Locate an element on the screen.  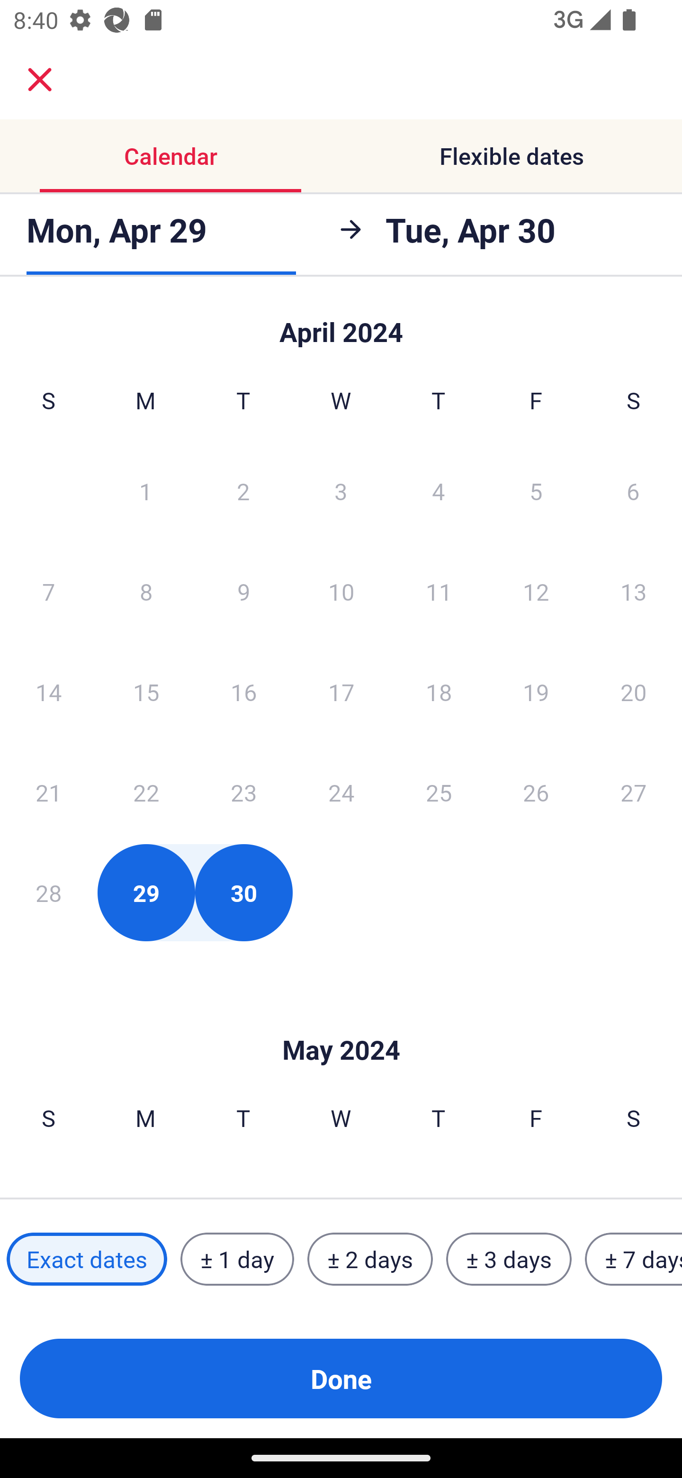
28 Sunday, April 28, 2024 is located at coordinates (48, 892).